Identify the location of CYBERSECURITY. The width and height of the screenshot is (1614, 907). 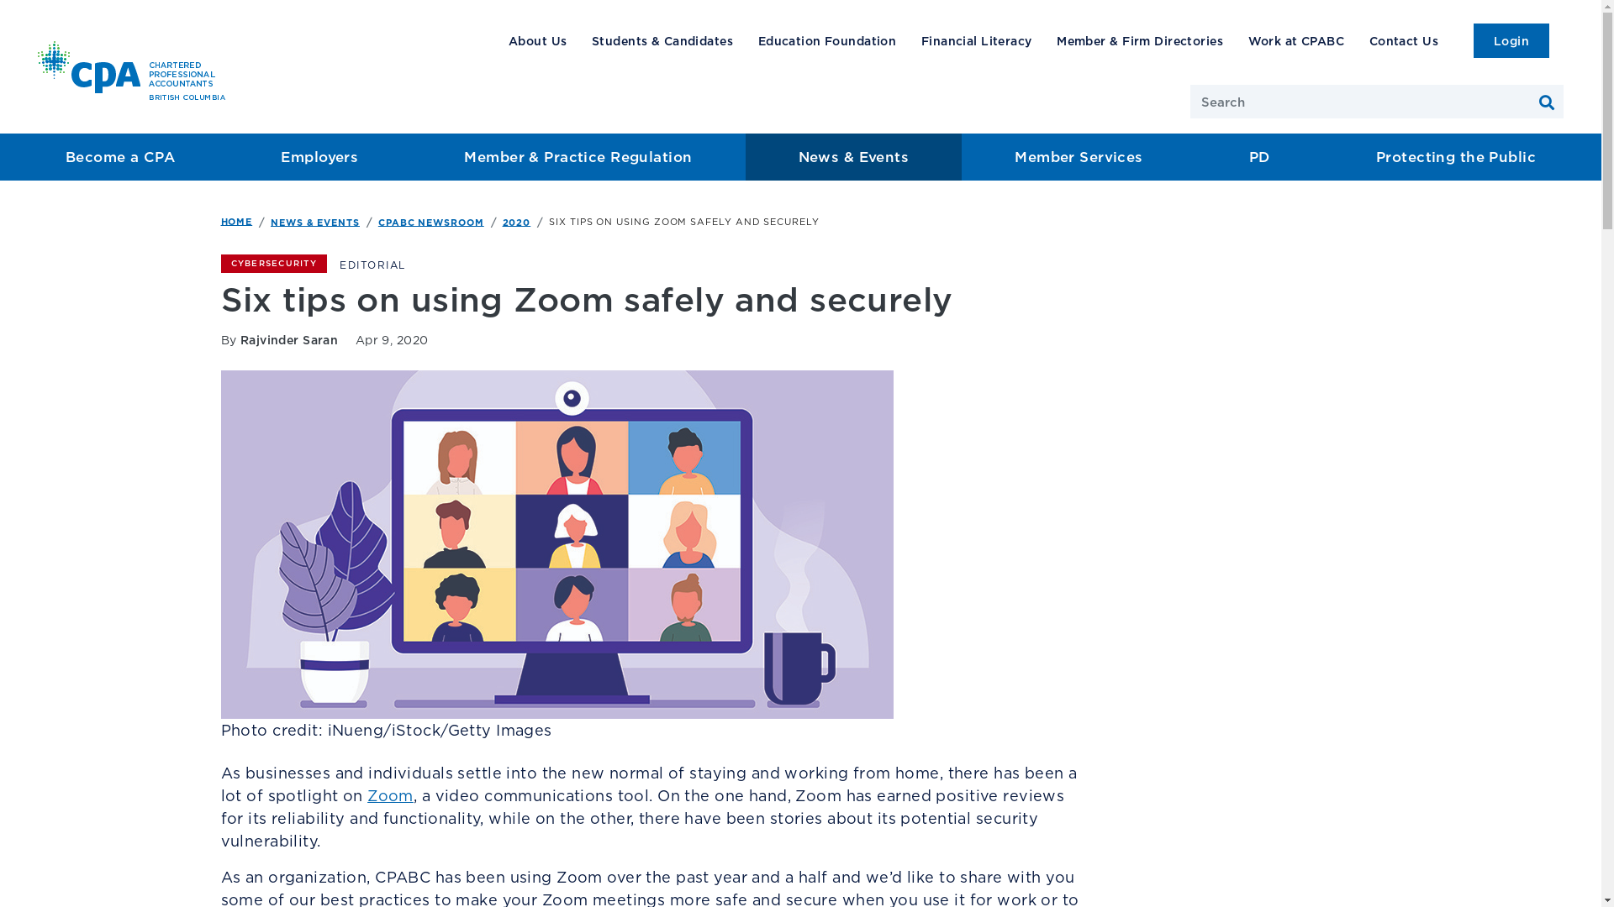
(273, 264).